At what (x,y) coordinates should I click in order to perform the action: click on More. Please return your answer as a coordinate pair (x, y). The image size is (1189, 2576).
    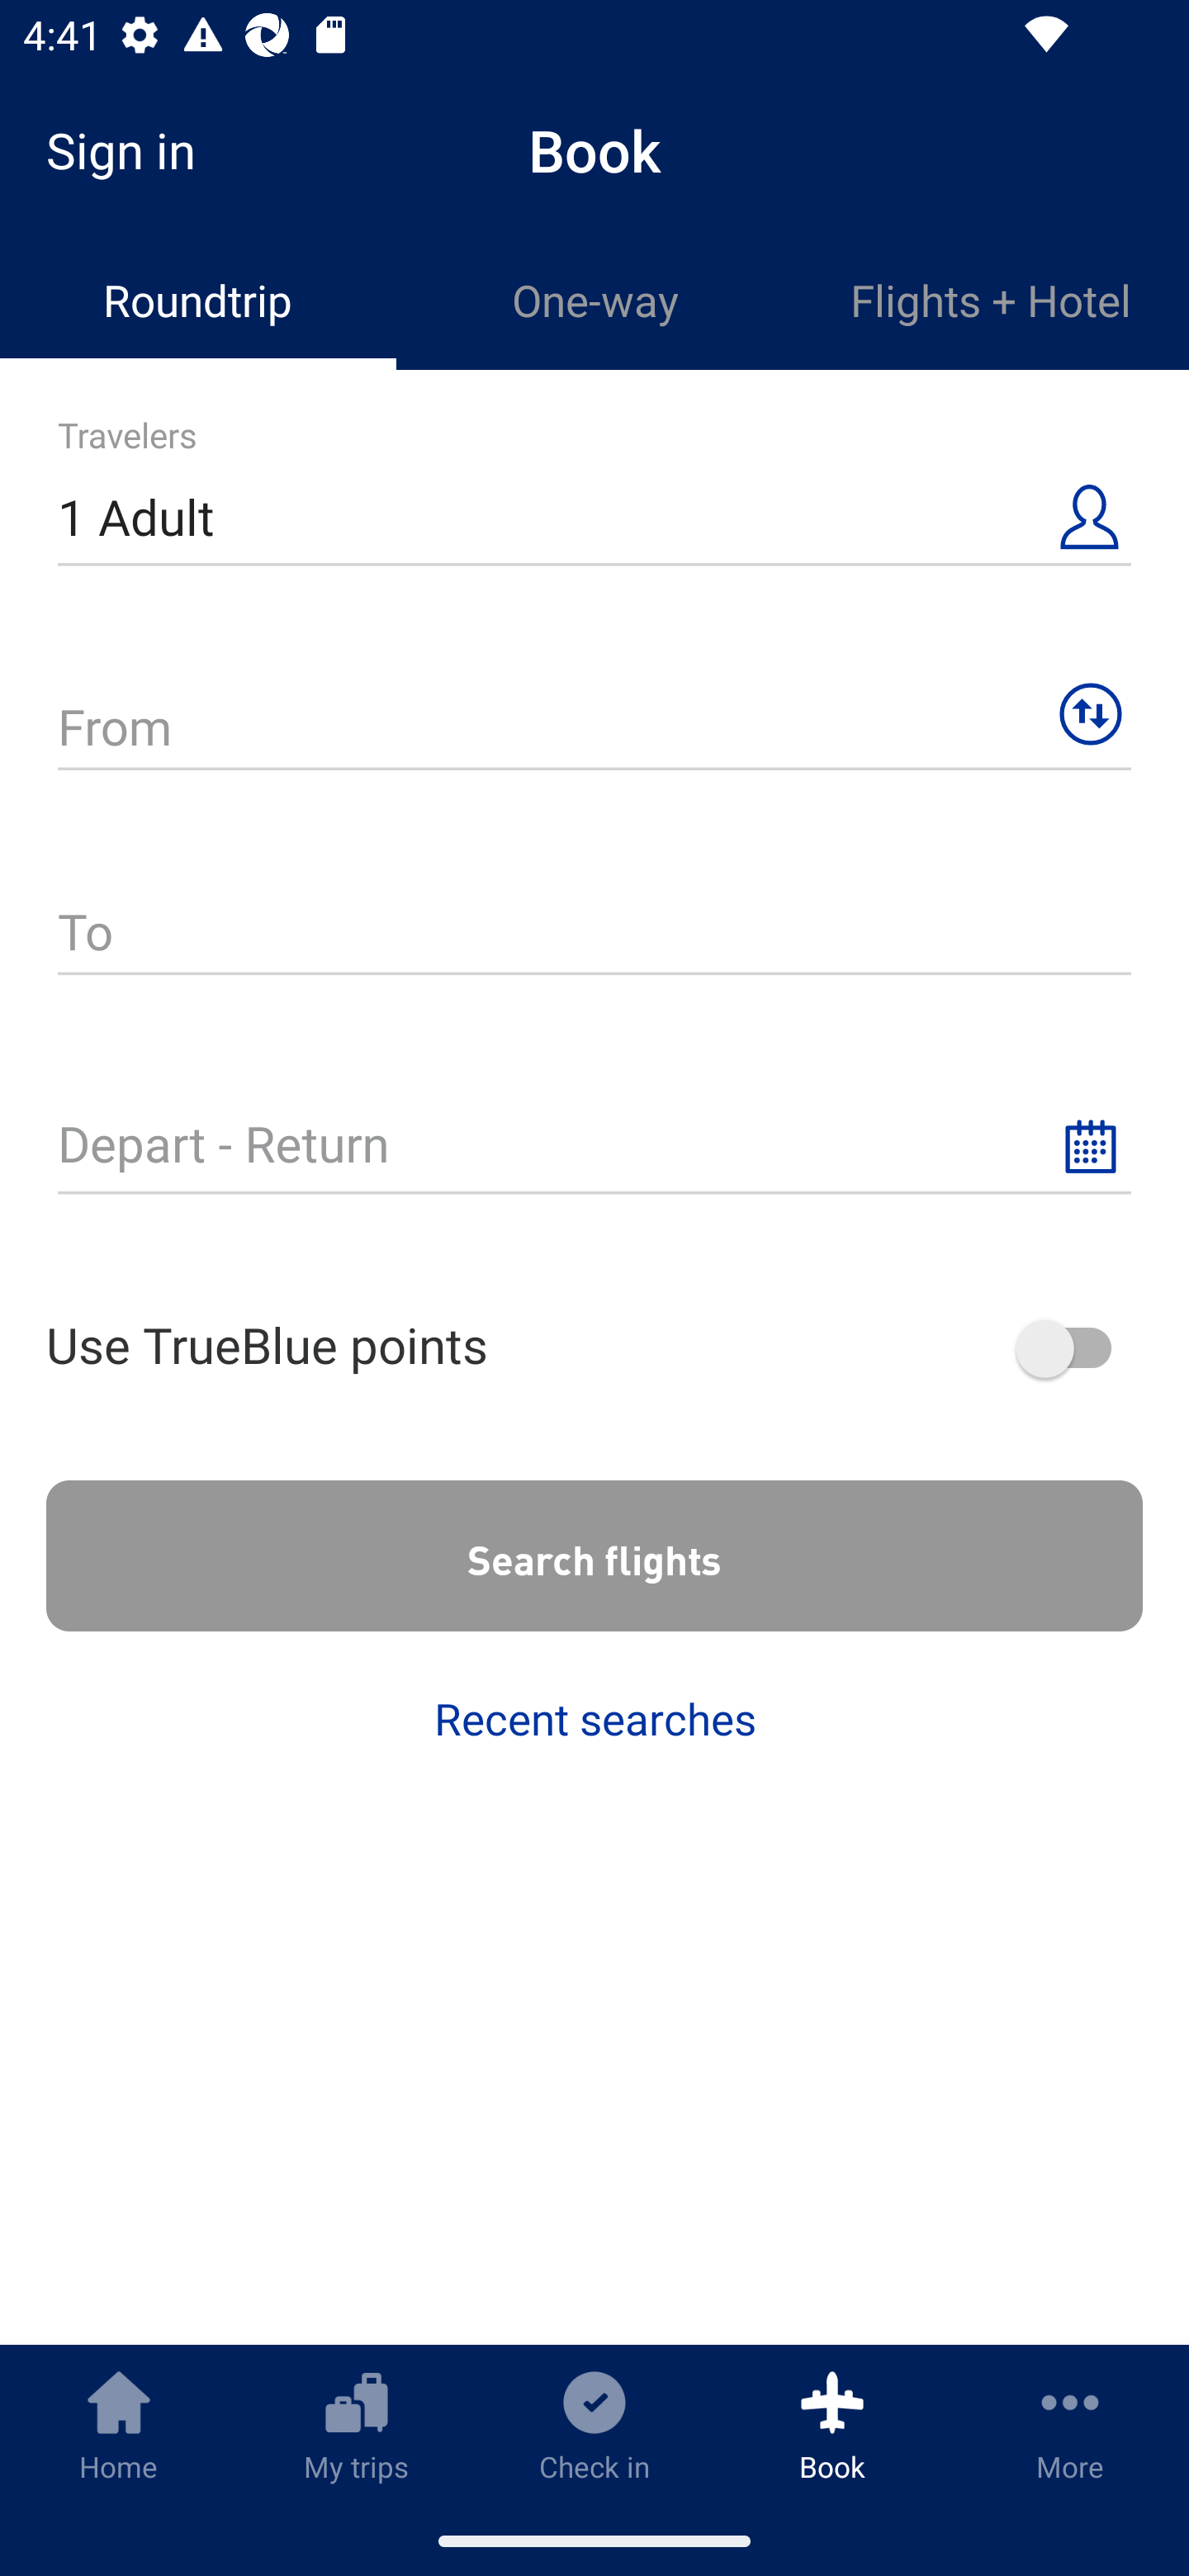
    Looking at the image, I should click on (1070, 2425).